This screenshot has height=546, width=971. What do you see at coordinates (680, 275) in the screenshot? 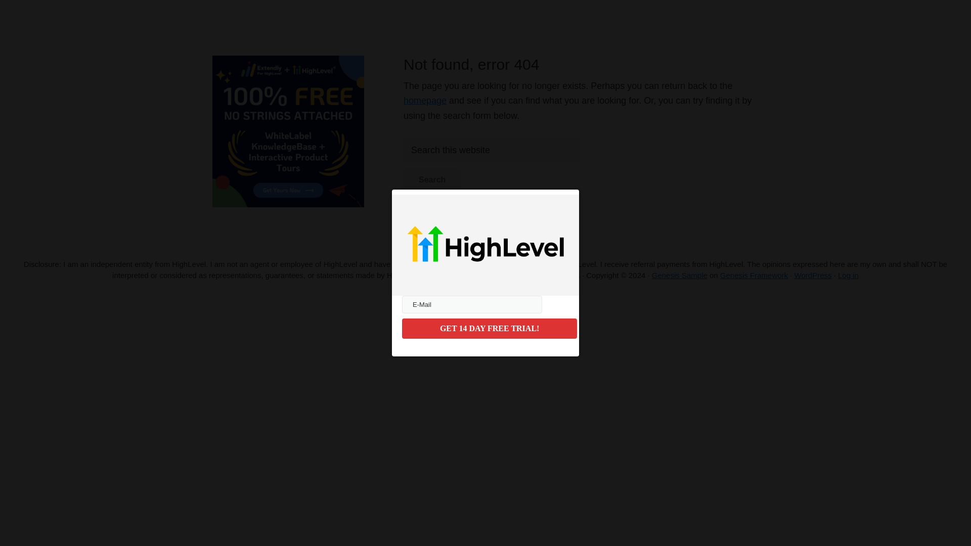
I see `Genesis Sample` at bounding box center [680, 275].